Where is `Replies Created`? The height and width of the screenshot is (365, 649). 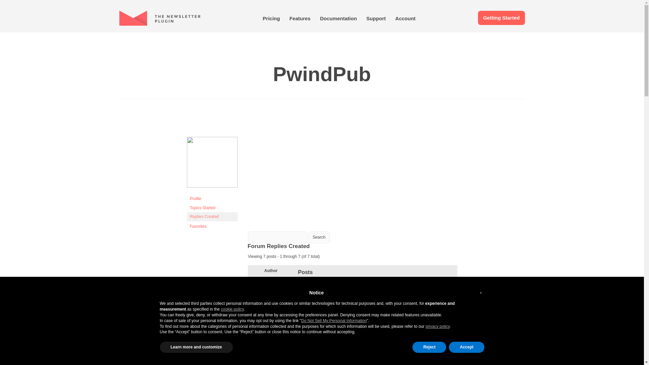
Replies Created is located at coordinates (212, 216).